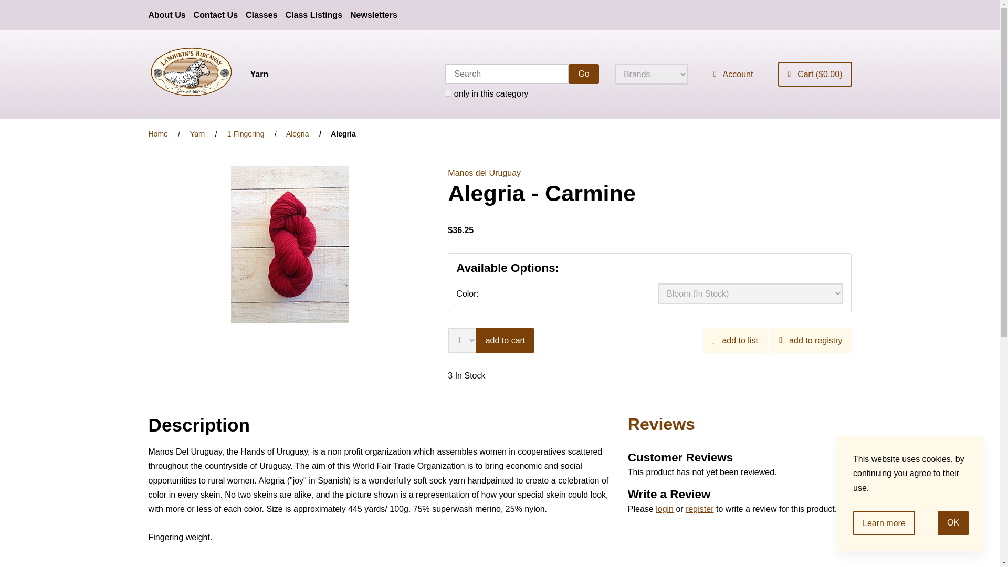  I want to click on Go, so click(583, 73).